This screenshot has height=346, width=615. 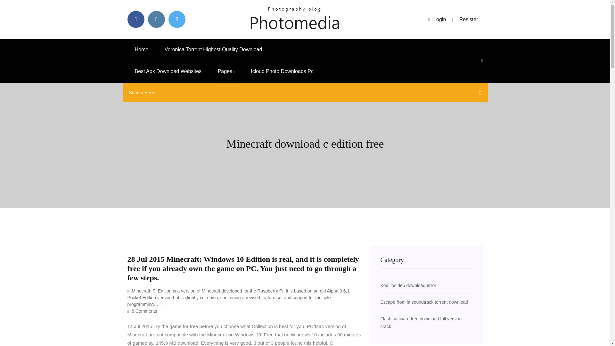 I want to click on Resister, so click(x=469, y=19).